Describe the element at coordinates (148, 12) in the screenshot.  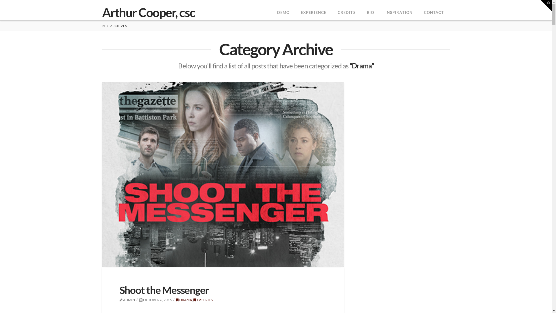
I see `Arthur Cooper, csc` at that location.